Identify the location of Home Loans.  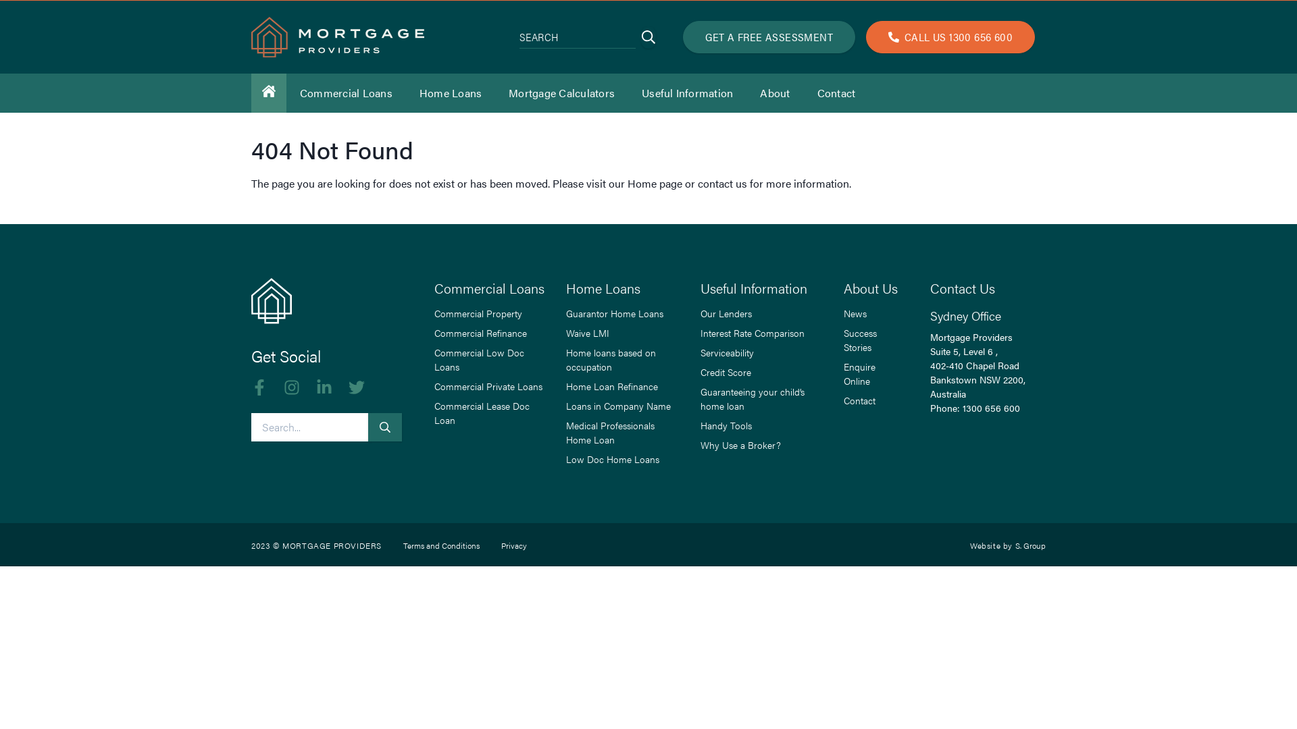
(451, 93).